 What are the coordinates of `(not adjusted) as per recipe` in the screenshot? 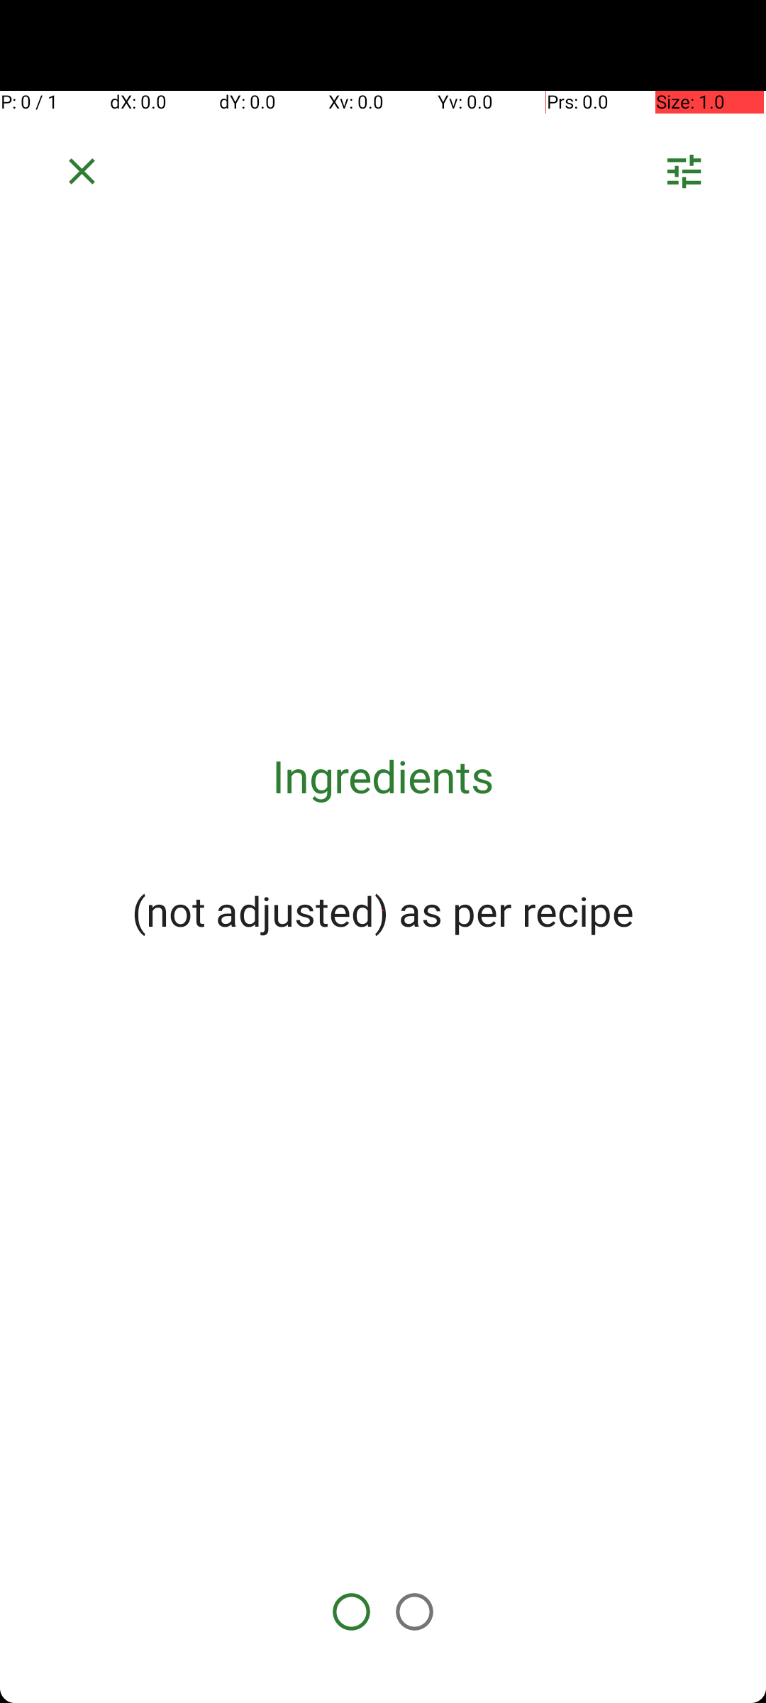 It's located at (383, 910).